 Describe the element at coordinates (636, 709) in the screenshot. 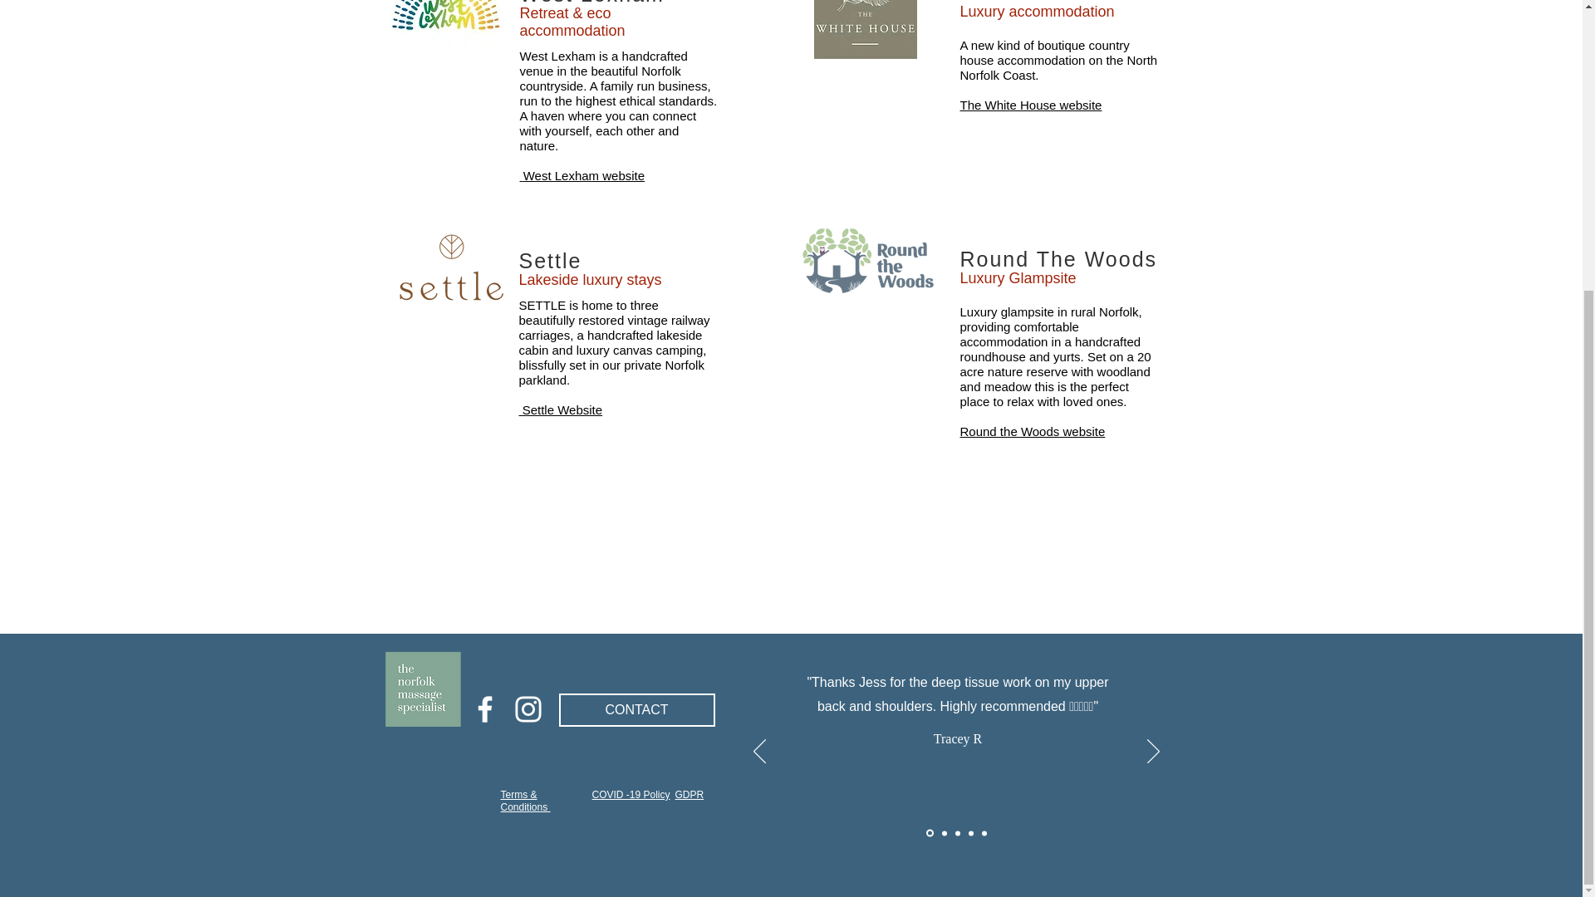

I see `CONTACT` at that location.